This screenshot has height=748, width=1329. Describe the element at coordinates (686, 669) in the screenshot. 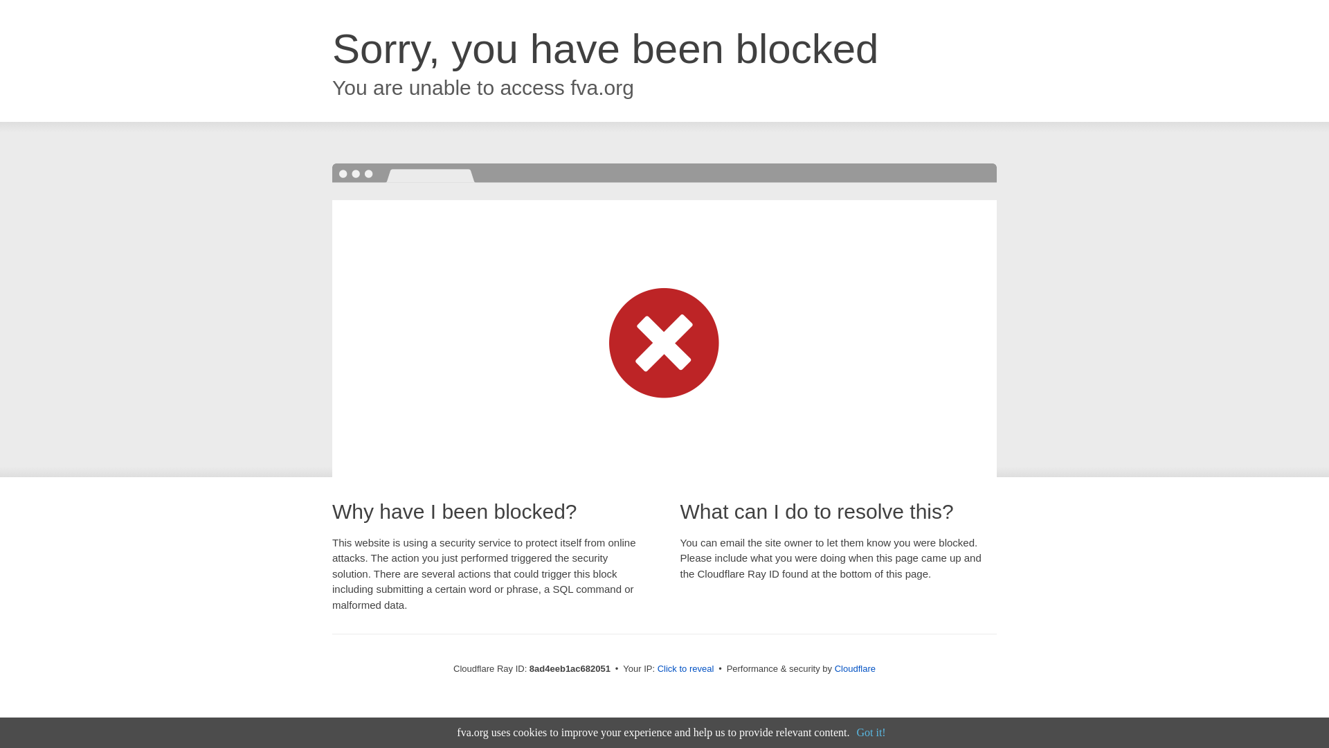

I see `Click to reveal` at that location.